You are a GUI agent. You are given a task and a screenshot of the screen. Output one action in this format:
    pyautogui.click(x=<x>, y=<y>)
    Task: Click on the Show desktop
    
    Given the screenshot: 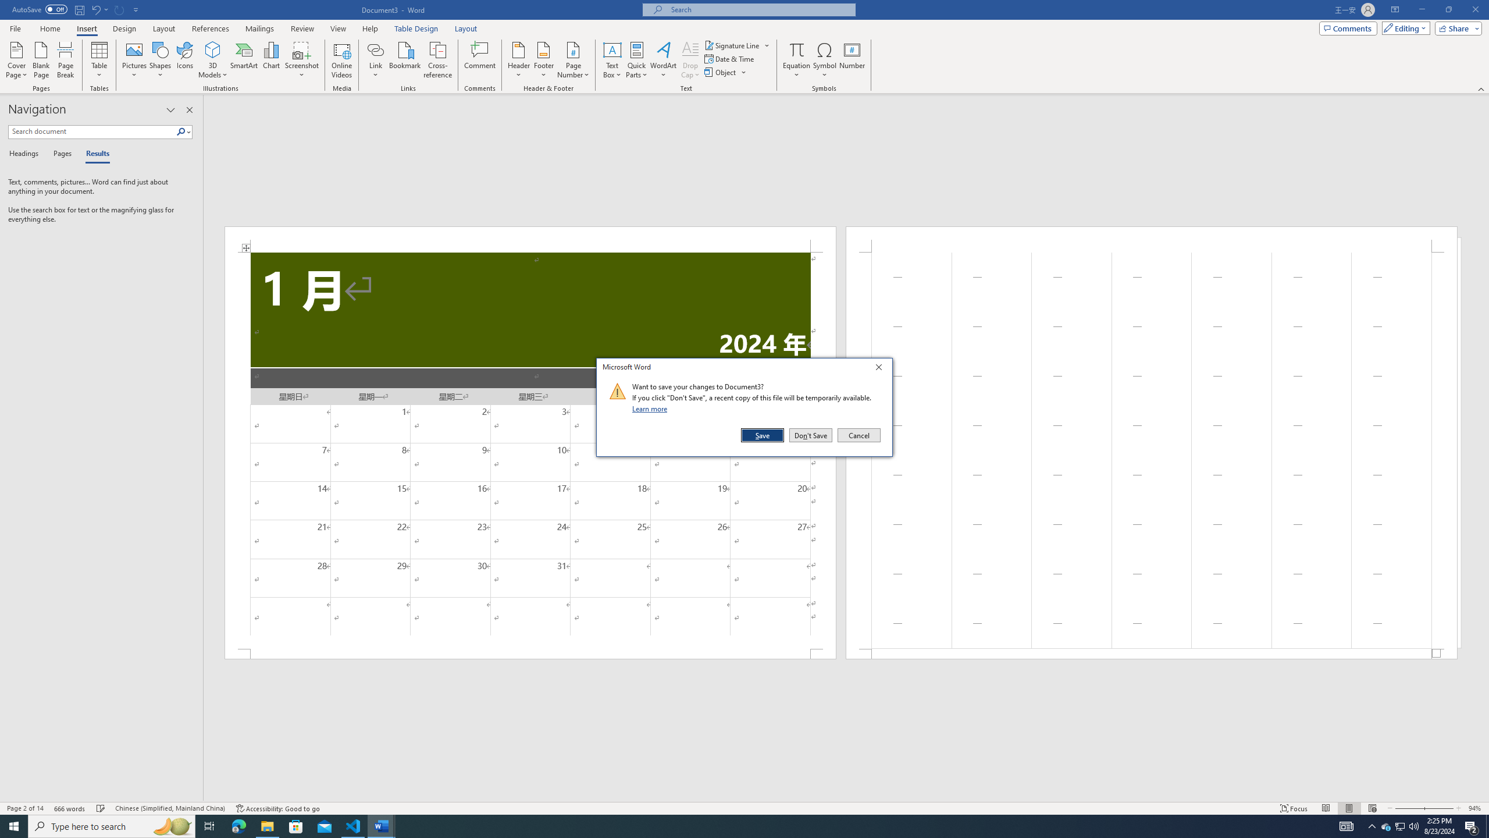 What is the action you would take?
    pyautogui.click(x=1401, y=826)
    